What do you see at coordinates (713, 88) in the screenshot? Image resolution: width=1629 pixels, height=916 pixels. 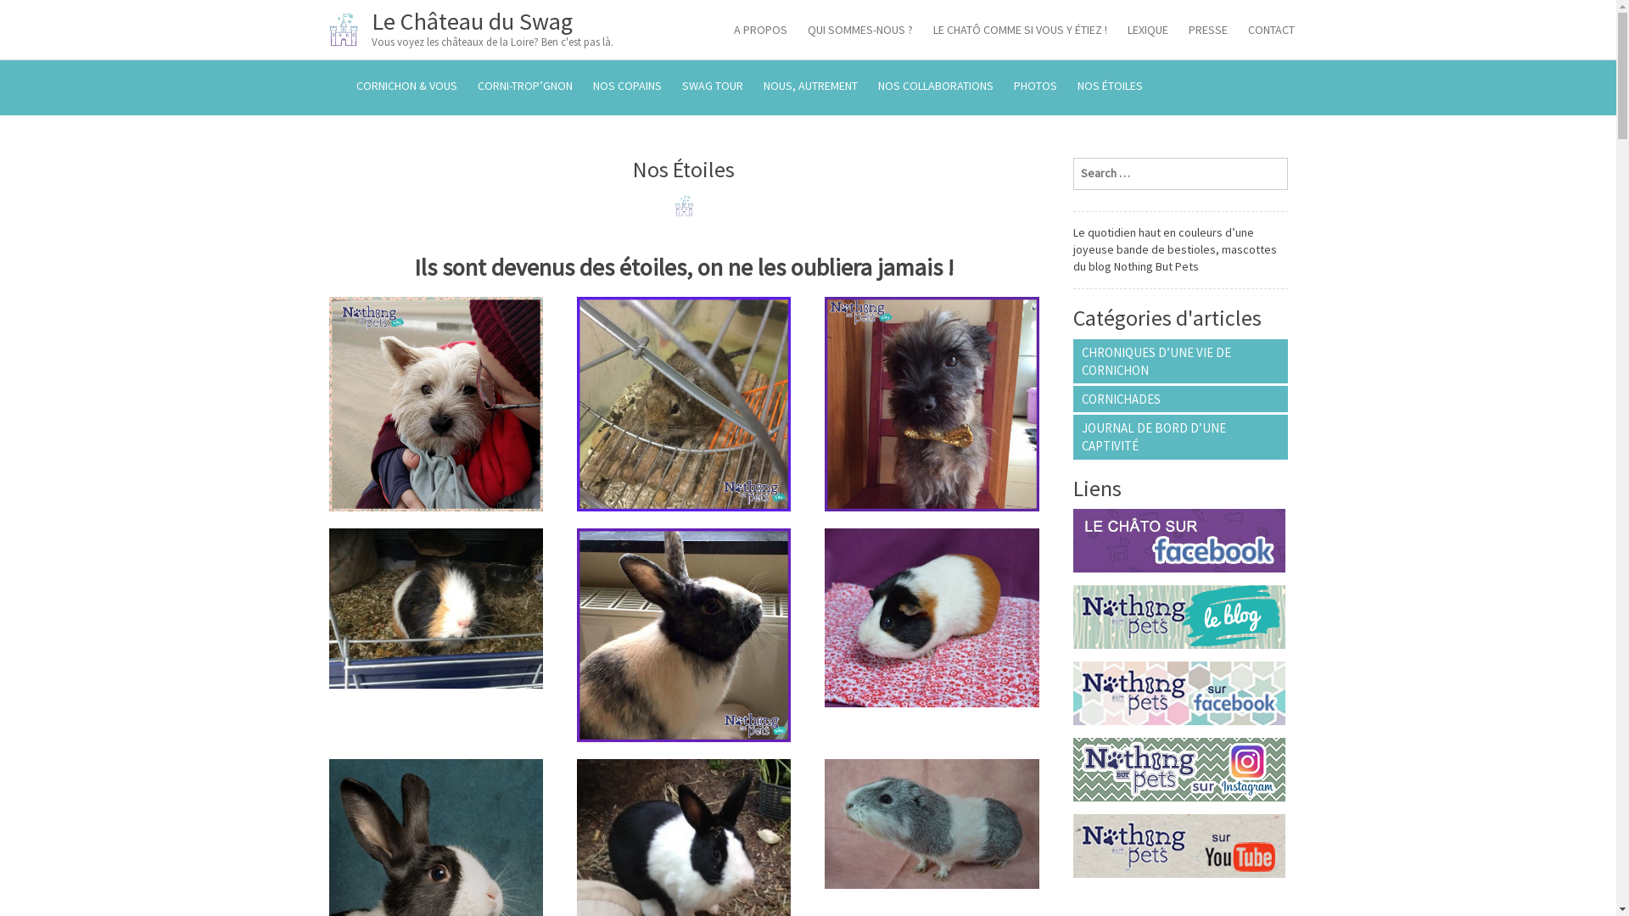 I see `SWAG TOUR` at bounding box center [713, 88].